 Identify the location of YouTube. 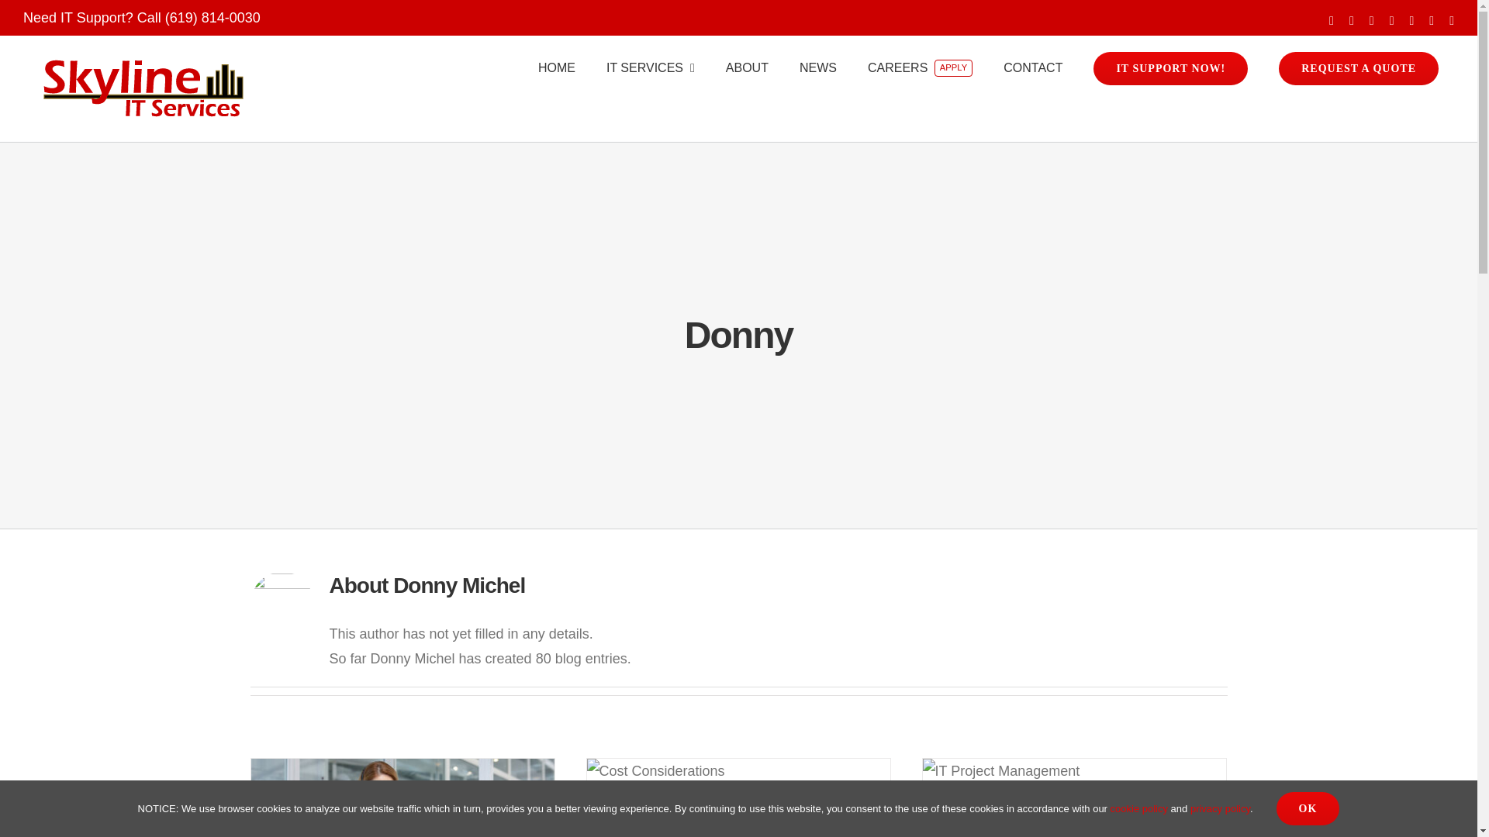
(1391, 20).